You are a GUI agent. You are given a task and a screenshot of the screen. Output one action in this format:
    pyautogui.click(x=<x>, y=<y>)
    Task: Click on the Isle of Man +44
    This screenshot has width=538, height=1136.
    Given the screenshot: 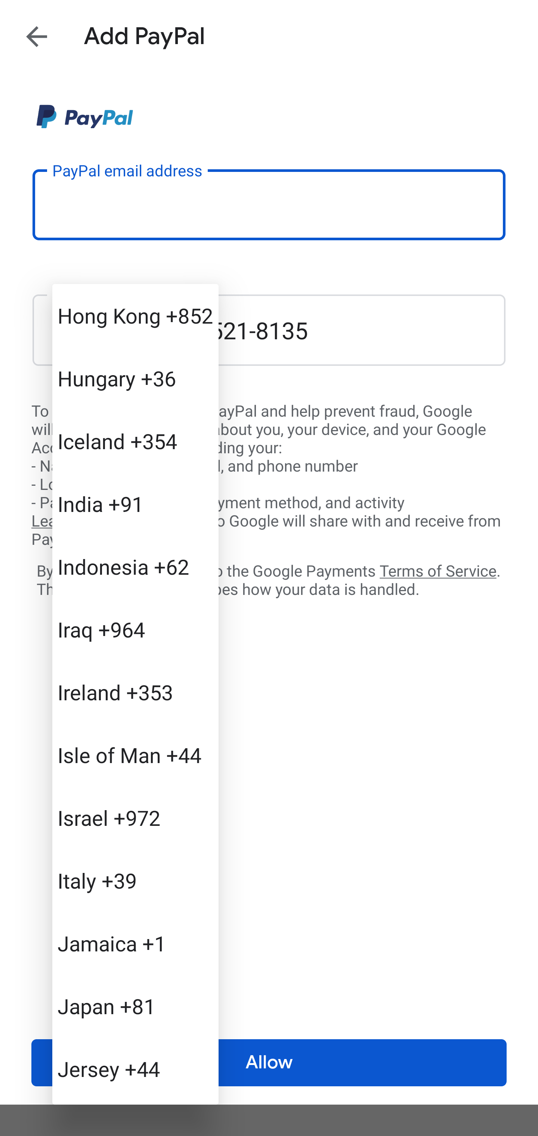 What is the action you would take?
    pyautogui.click(x=135, y=755)
    